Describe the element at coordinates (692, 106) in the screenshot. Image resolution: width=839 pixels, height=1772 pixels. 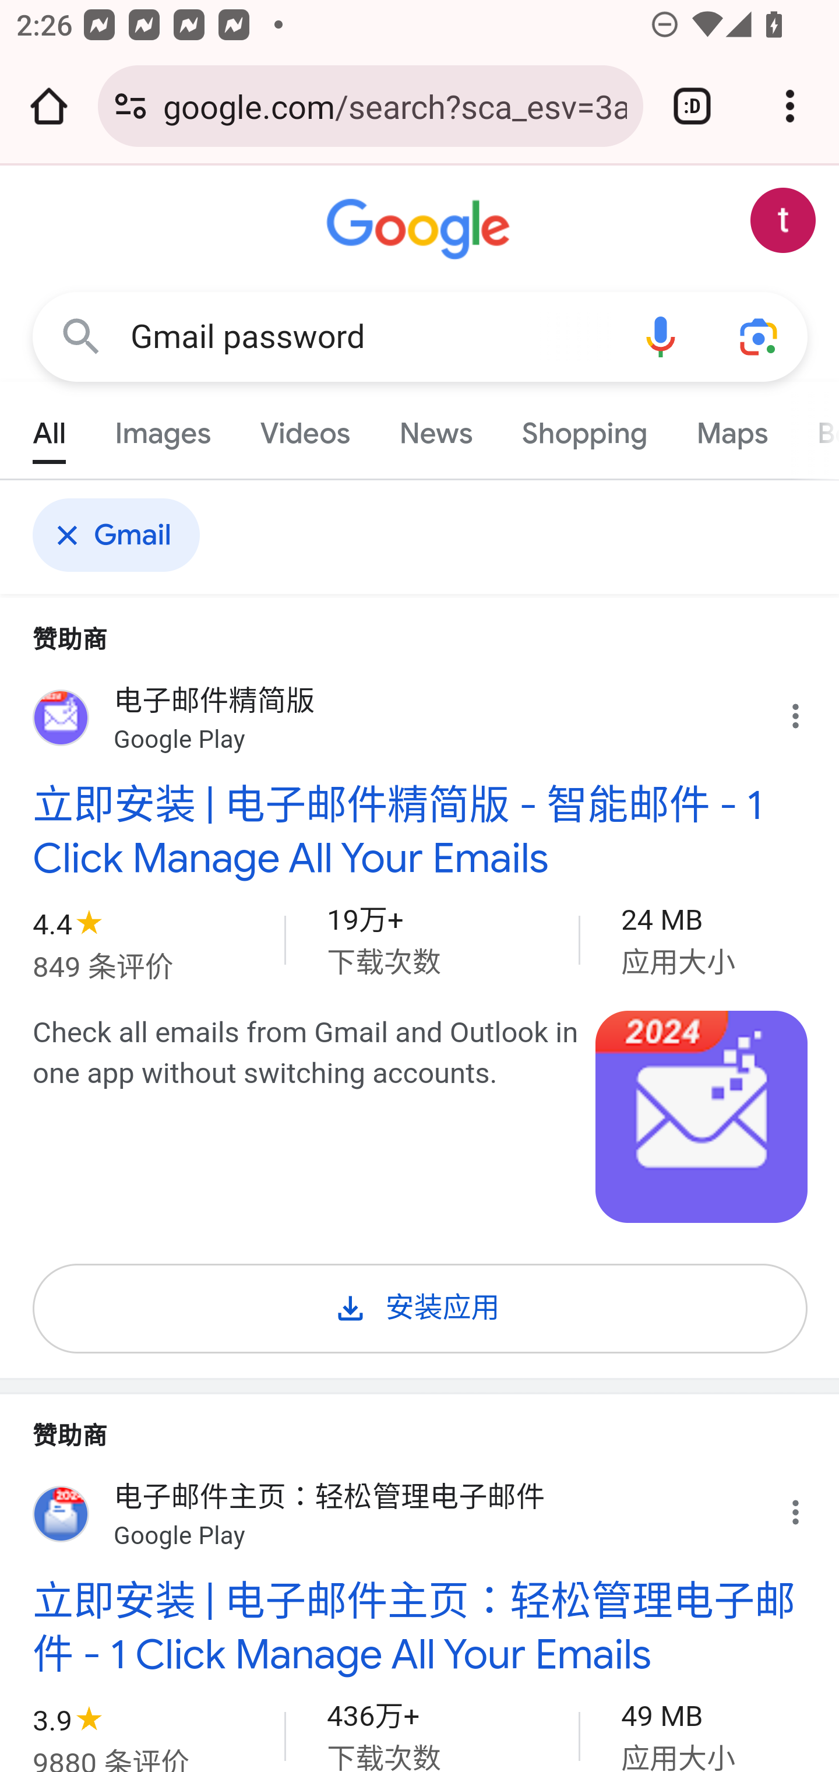
I see `Switch or close tabs` at that location.